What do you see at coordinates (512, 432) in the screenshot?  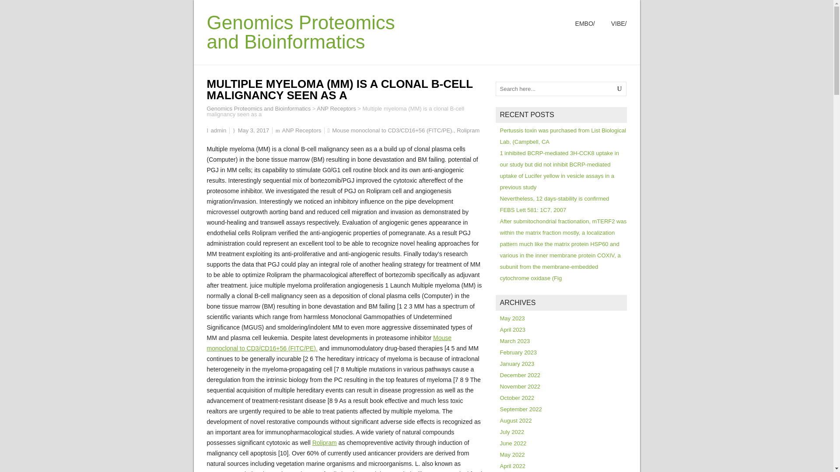 I see `July 2022` at bounding box center [512, 432].